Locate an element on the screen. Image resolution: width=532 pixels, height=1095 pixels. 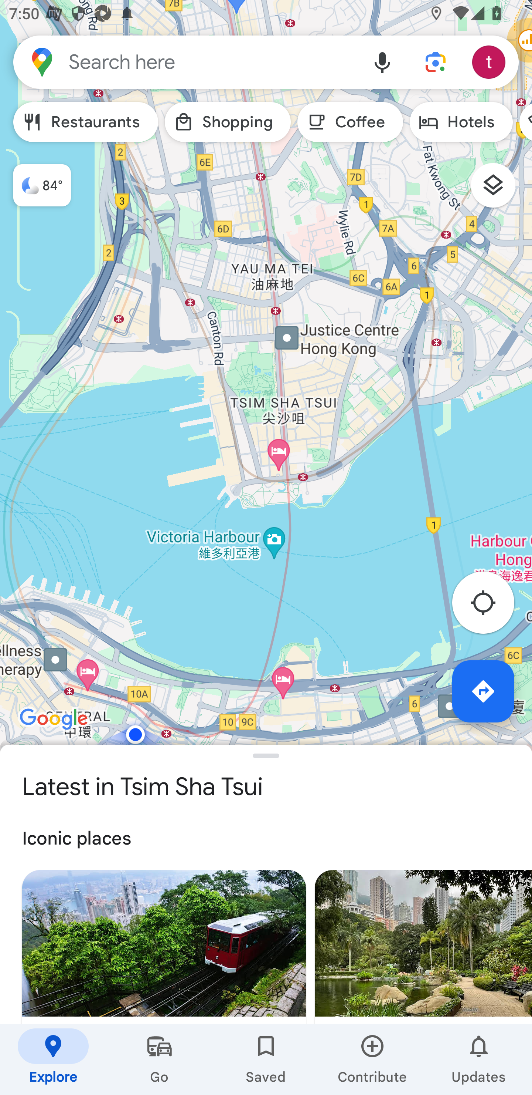
Iconic places is located at coordinates (266, 839).